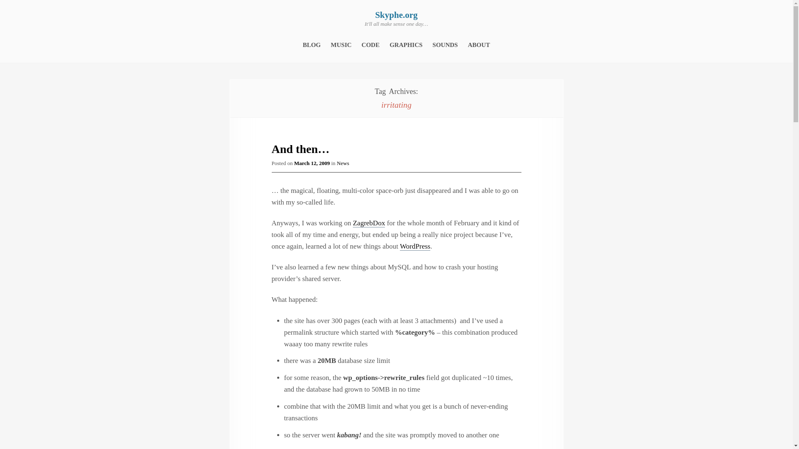 The width and height of the screenshot is (799, 449). I want to click on WordPress, so click(415, 246).